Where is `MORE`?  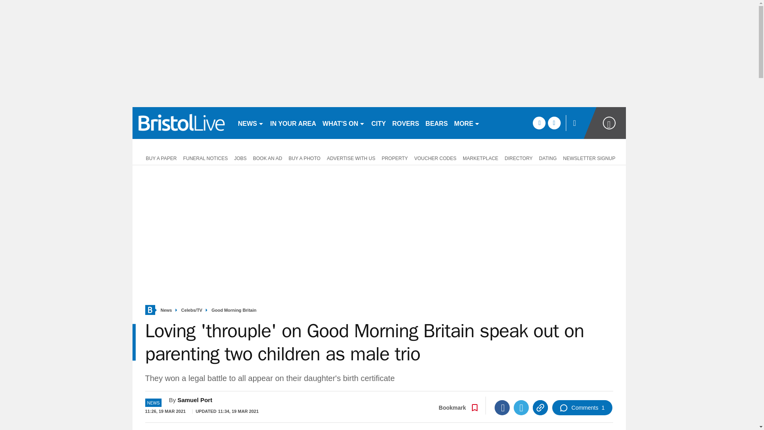
MORE is located at coordinates (466, 123).